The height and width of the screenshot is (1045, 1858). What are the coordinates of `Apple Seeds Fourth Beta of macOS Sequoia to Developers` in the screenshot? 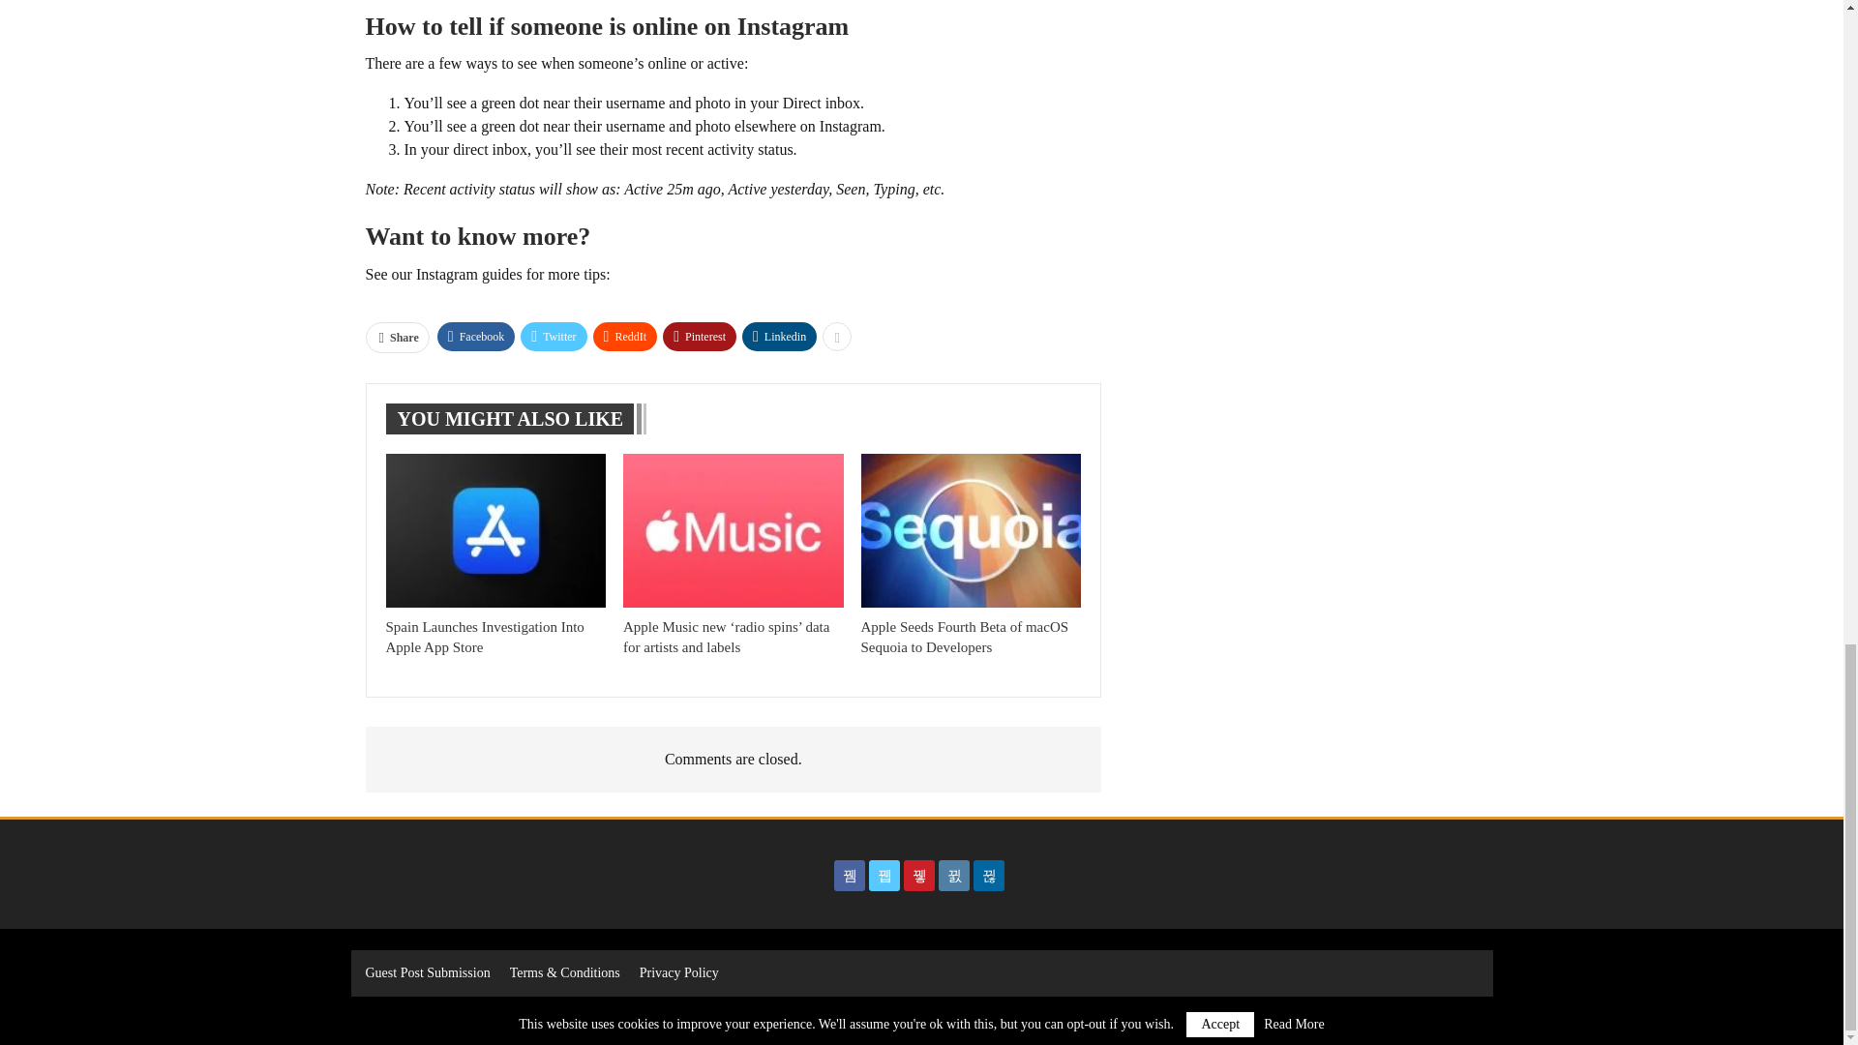 It's located at (966, 637).